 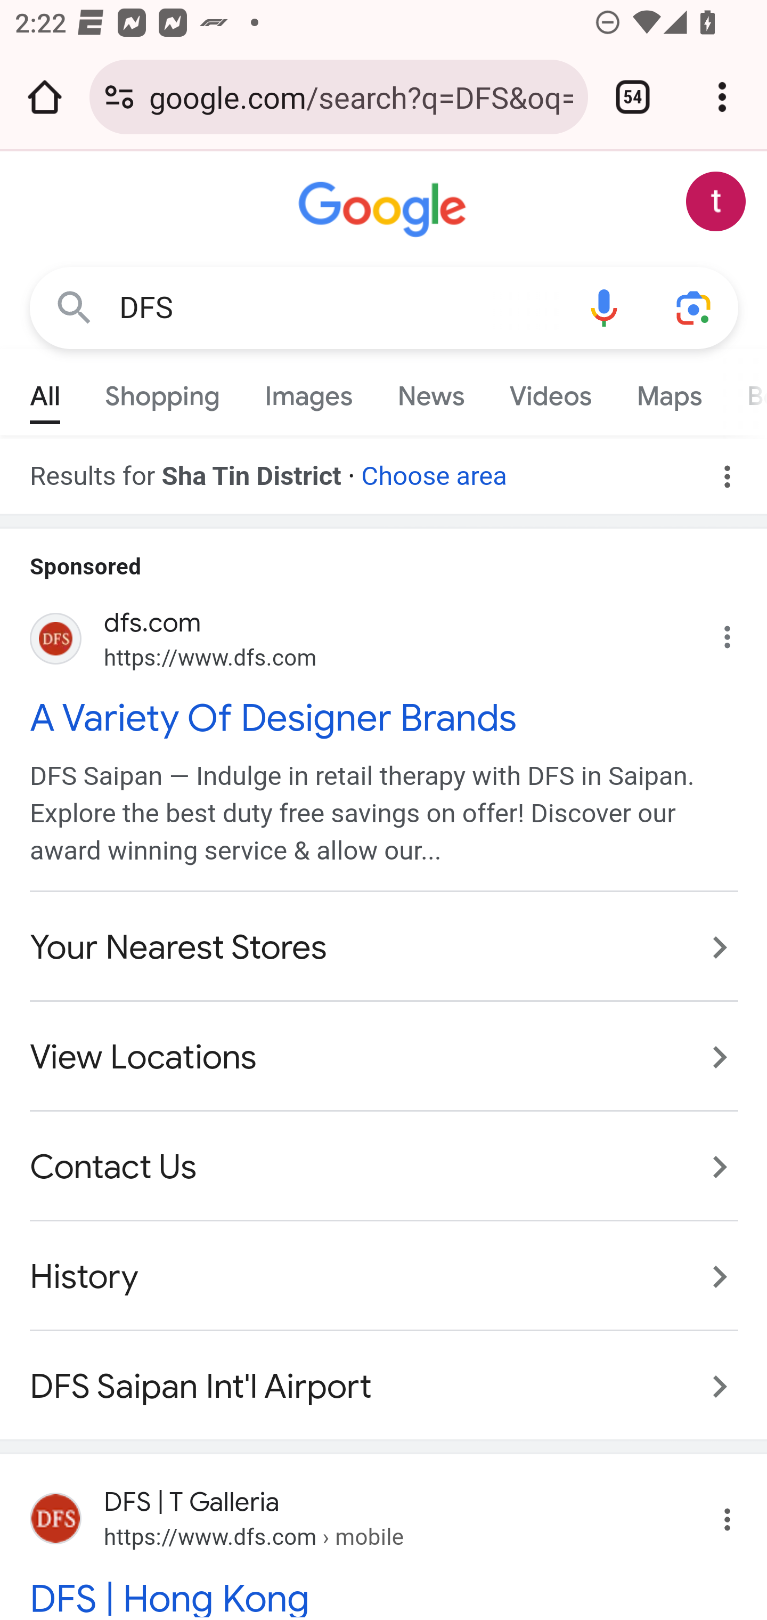 I want to click on Connection is secure, so click(x=119, y=97).